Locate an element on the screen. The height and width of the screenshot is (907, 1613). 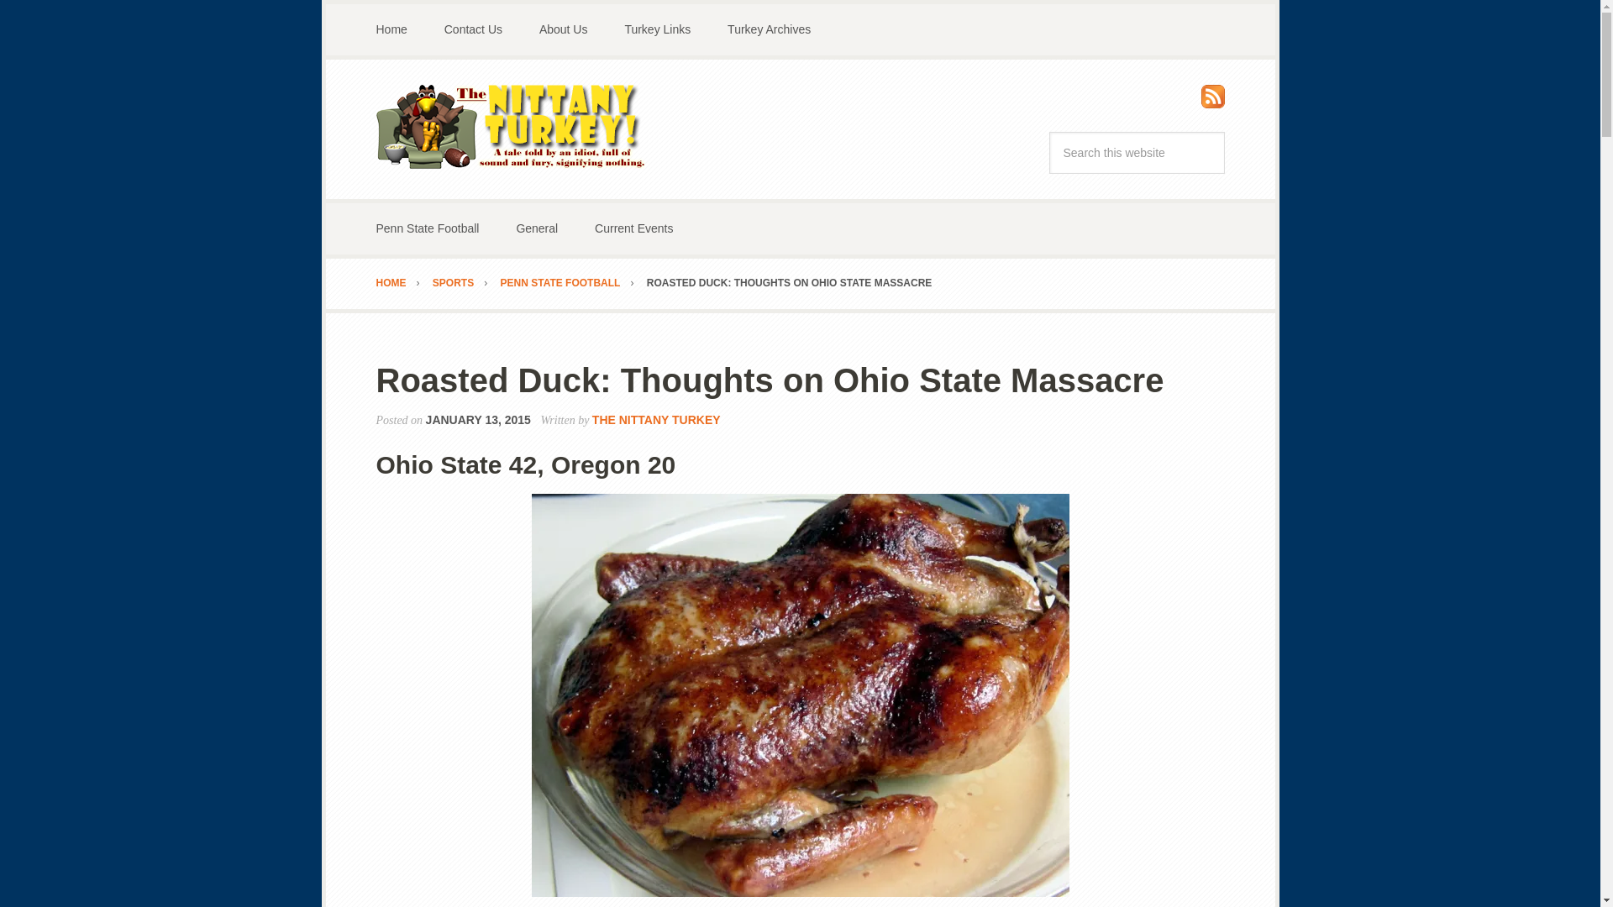
SPORTS is located at coordinates (464, 283).